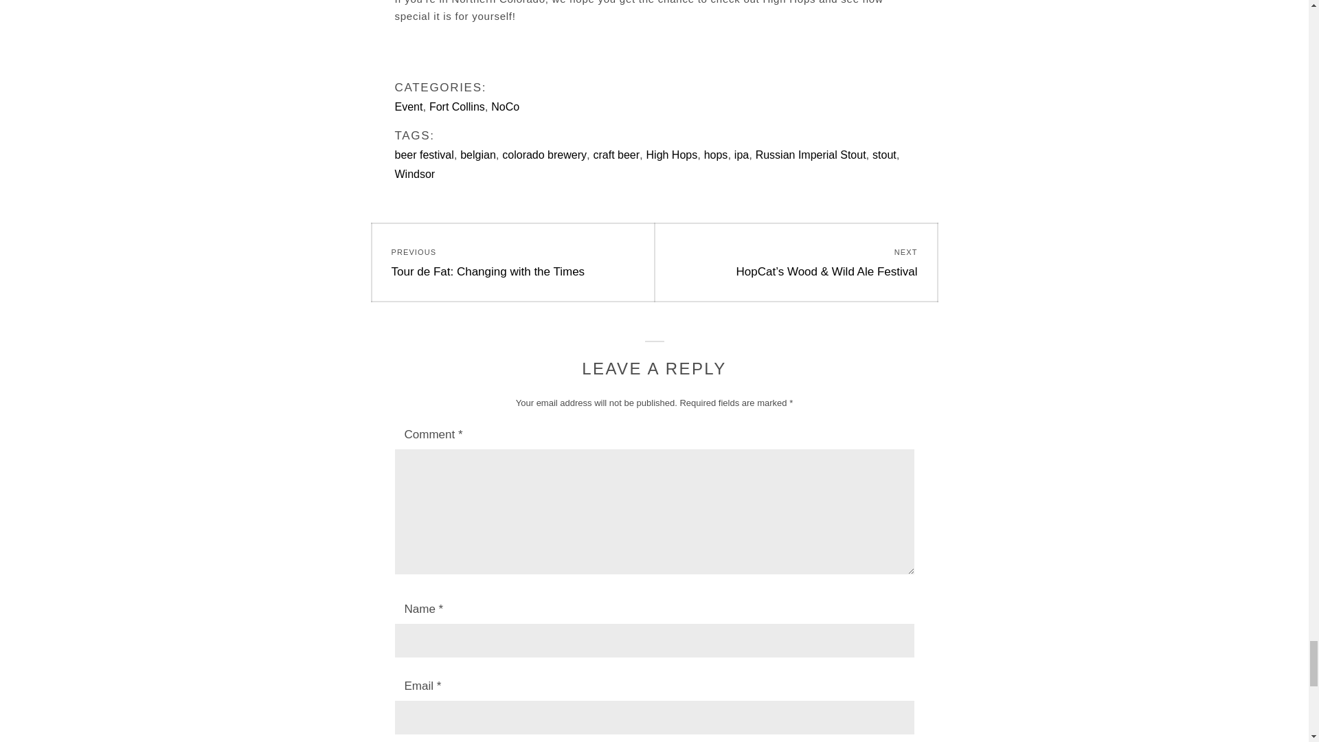 This screenshot has height=742, width=1319. I want to click on hops, so click(415, 175).